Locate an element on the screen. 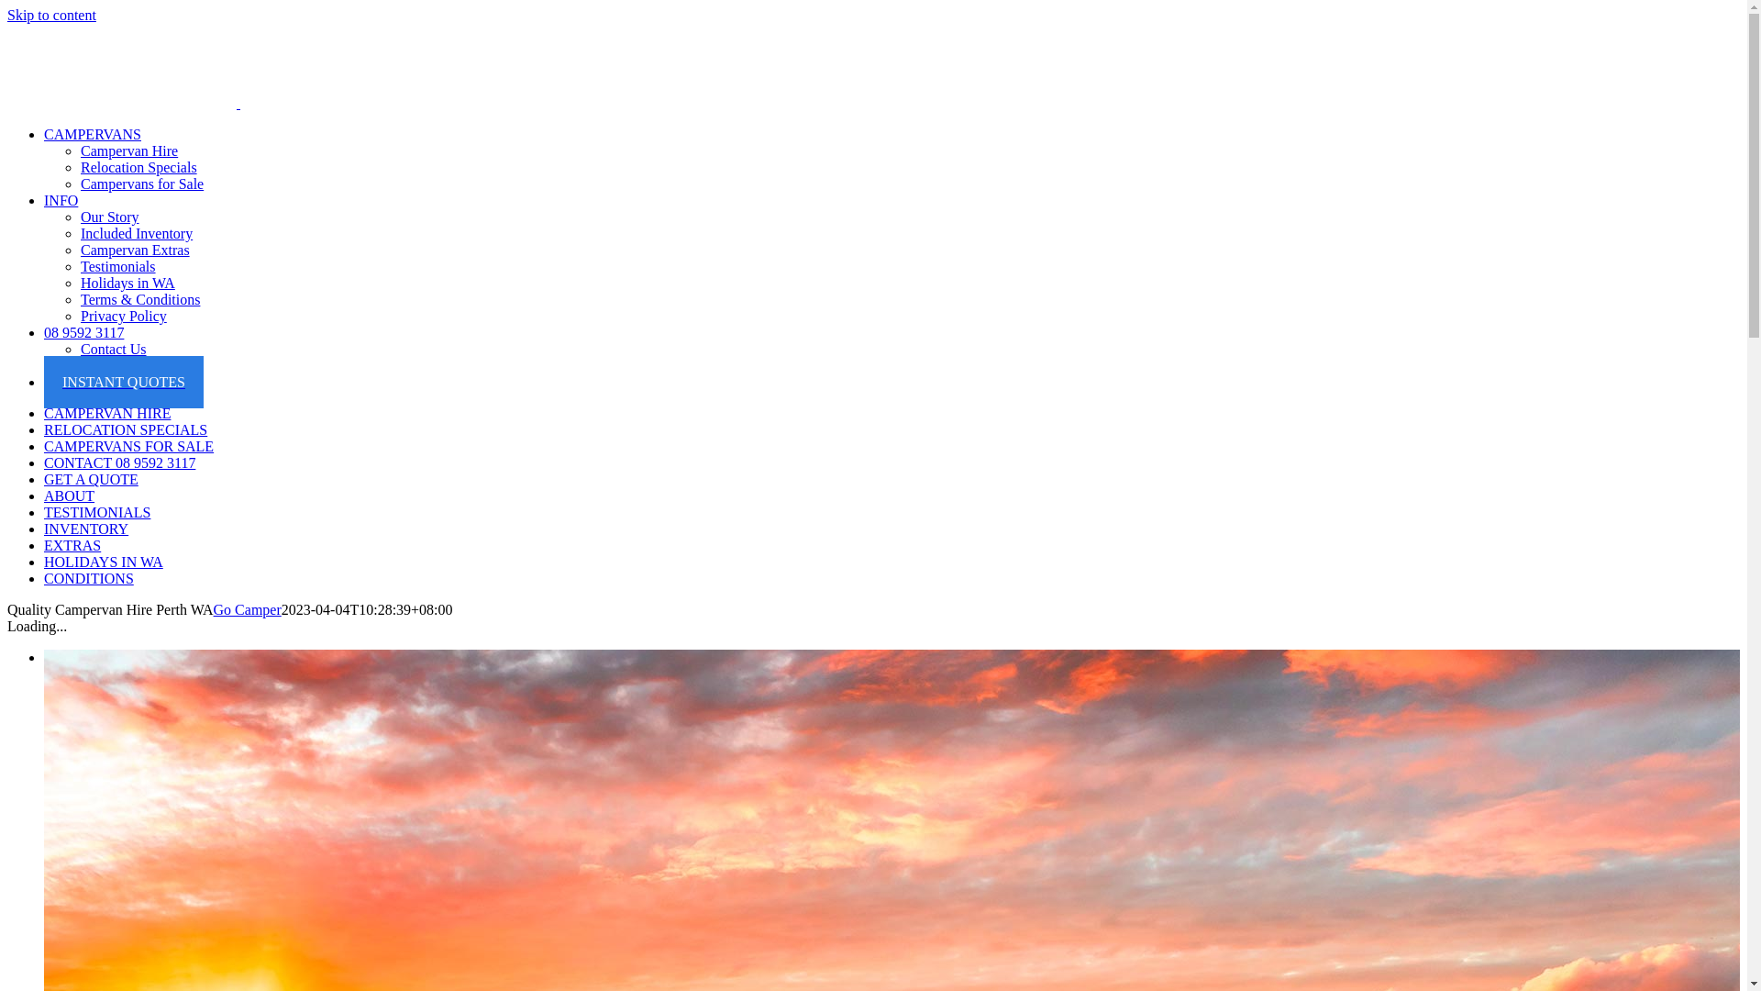  CAMPERVAN HIRE is located at coordinates (107, 413).